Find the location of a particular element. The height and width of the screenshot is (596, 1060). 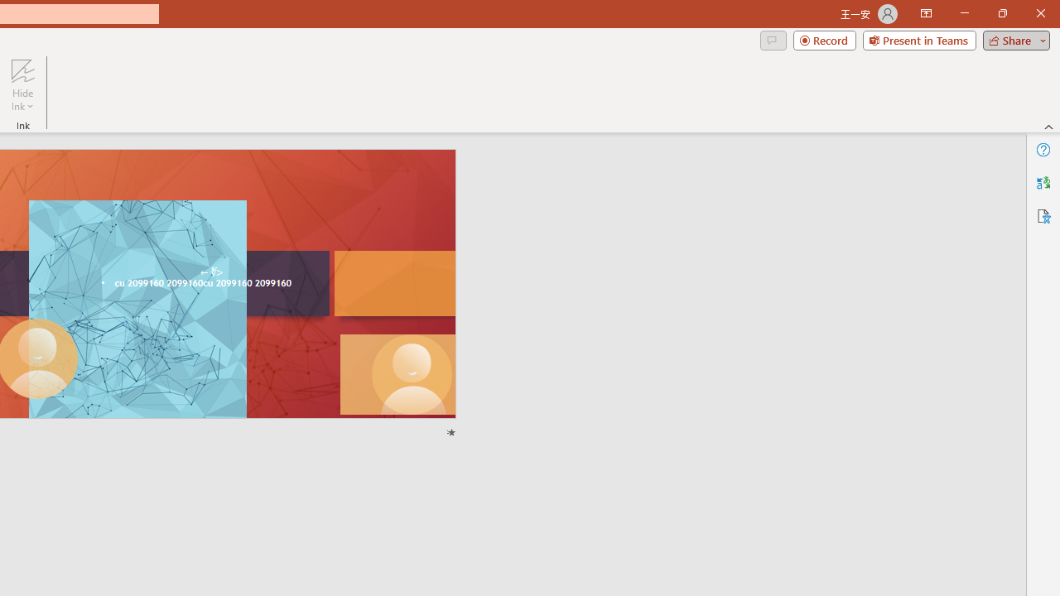

Accessibility is located at coordinates (1043, 215).